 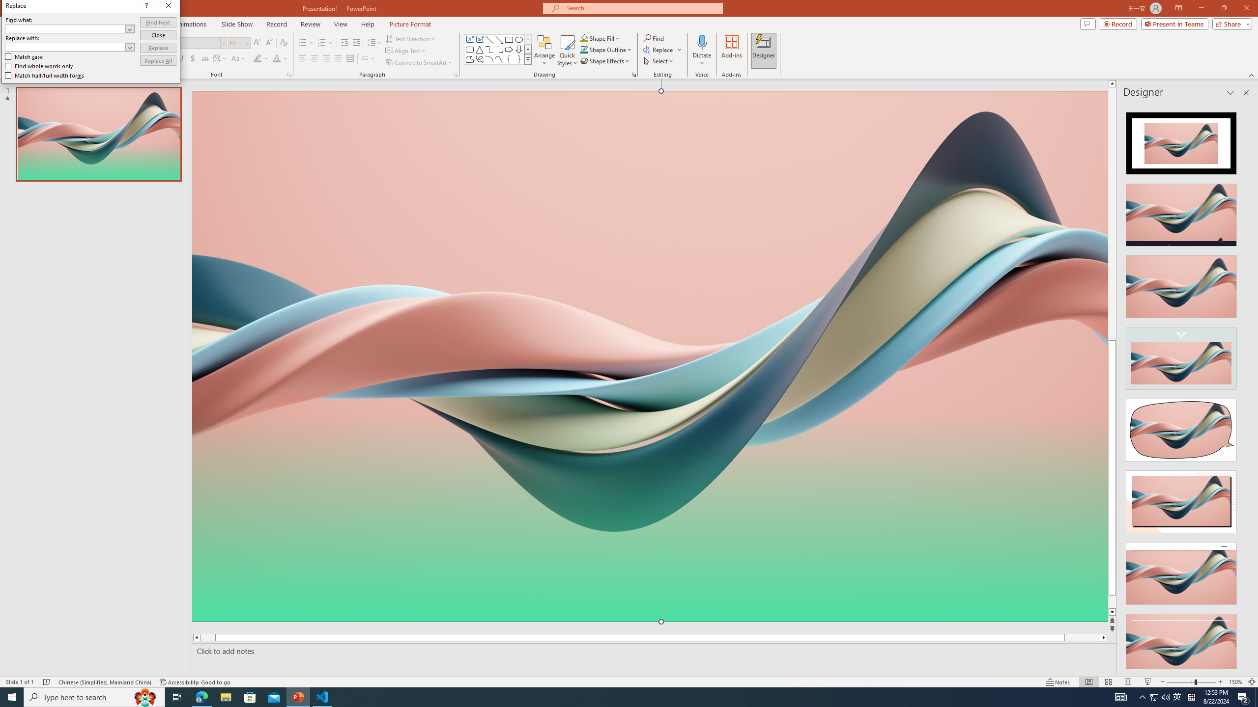 I want to click on Replace, so click(x=312, y=156).